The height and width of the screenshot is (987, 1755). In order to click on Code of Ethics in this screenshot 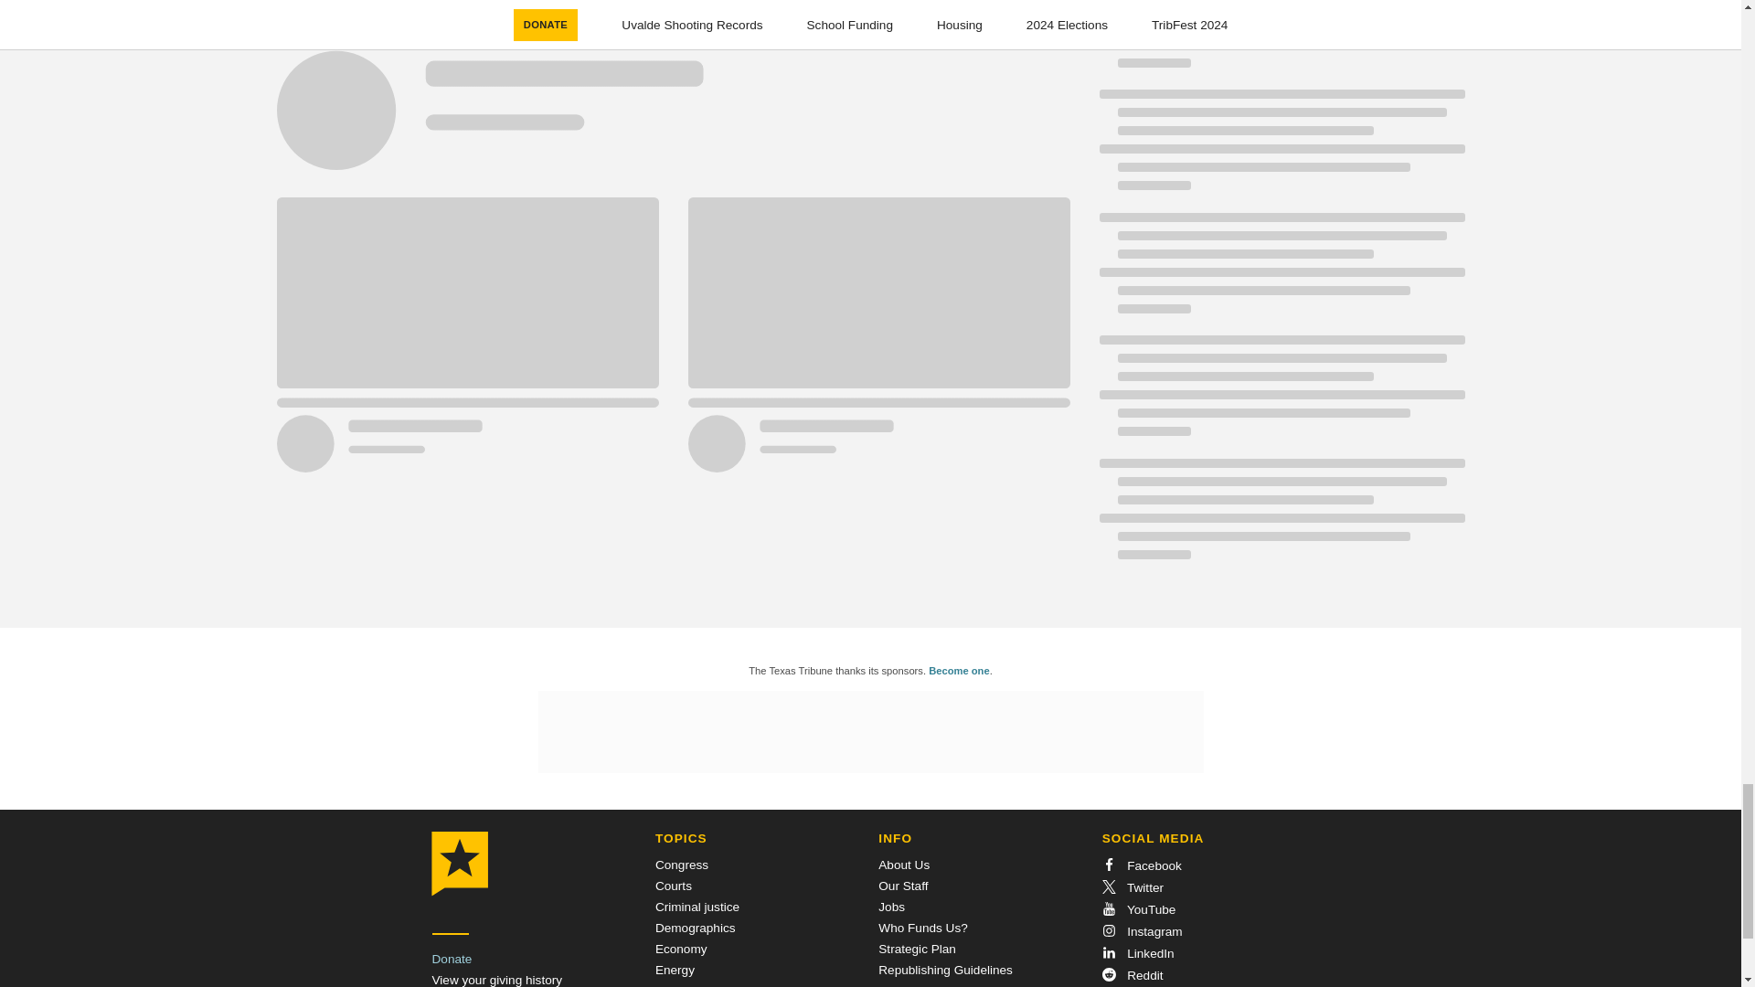, I will do `click(918, 985)`.